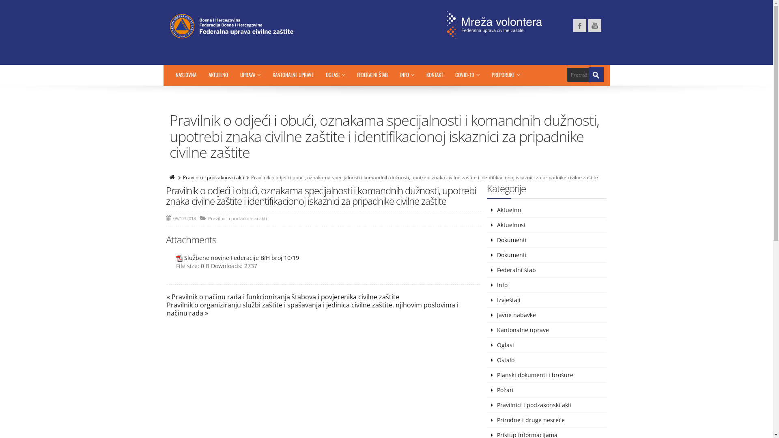  Describe the element at coordinates (407, 75) in the screenshot. I see `INFO` at that location.